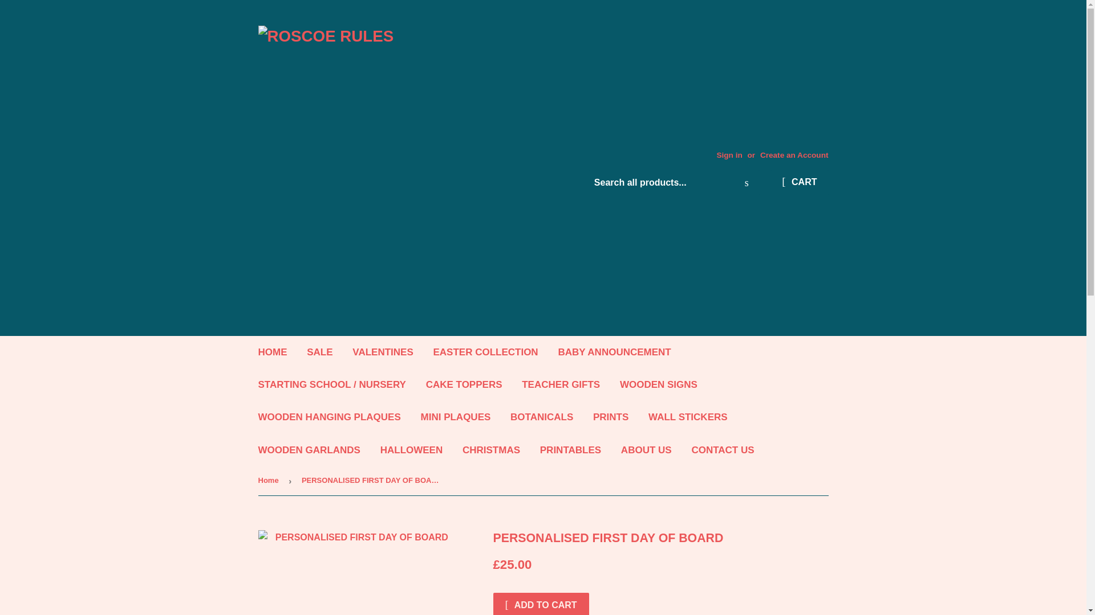  What do you see at coordinates (799, 183) in the screenshot?
I see `CART` at bounding box center [799, 183].